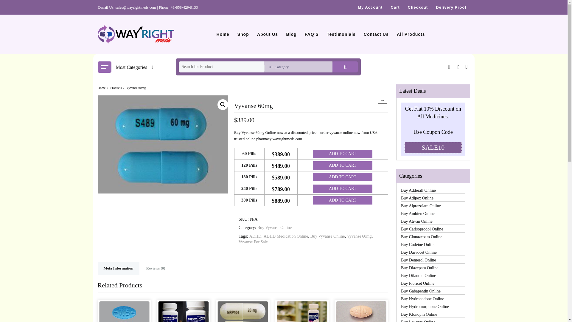 This screenshot has width=572, height=322. Describe the element at coordinates (451, 7) in the screenshot. I see `Delivery Proof` at that location.